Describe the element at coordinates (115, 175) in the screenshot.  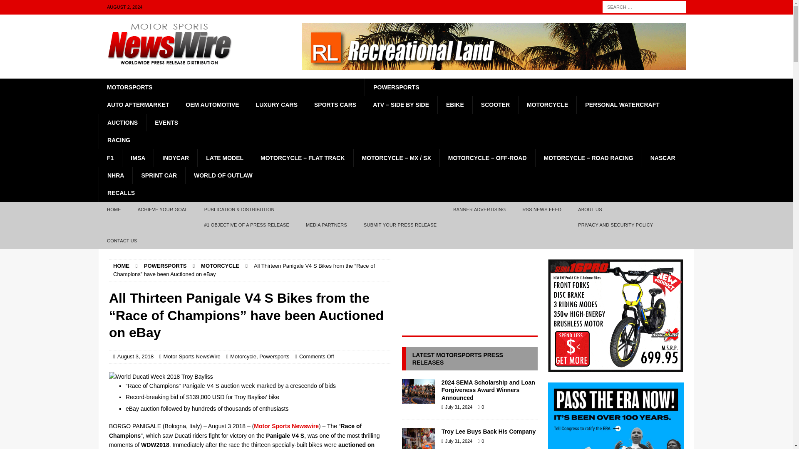
I see `NHRA` at that location.